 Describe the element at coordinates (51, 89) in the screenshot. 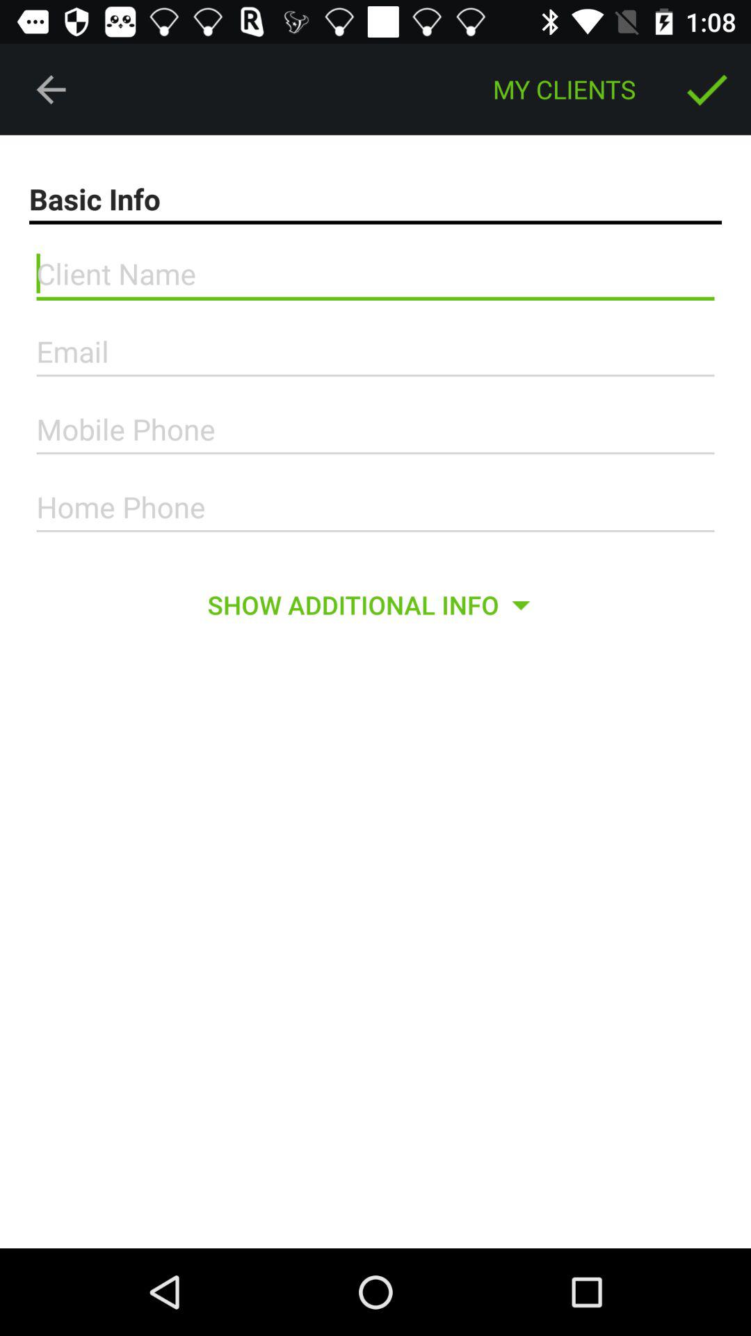

I see `open the icon to the left of the my clients` at that location.